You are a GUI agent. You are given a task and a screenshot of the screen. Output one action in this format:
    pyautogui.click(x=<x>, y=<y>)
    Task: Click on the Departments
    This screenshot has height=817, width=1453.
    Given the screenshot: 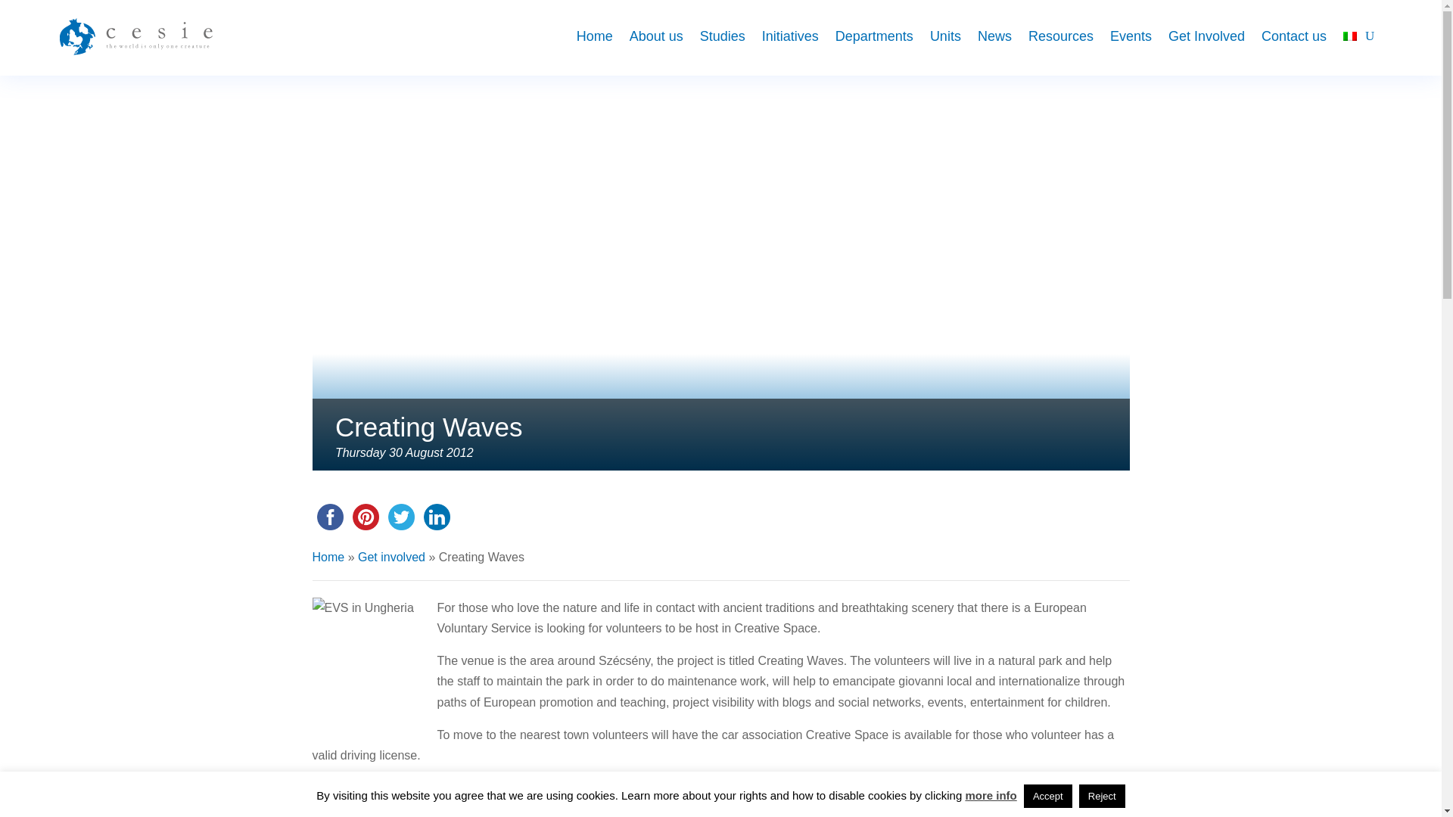 What is the action you would take?
    pyautogui.click(x=875, y=36)
    